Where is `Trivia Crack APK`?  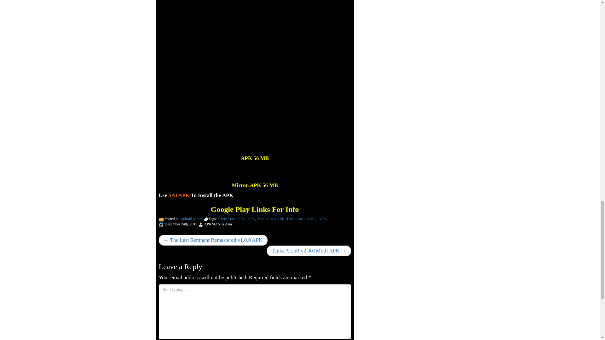
Trivia Crack APK is located at coordinates (271, 218).